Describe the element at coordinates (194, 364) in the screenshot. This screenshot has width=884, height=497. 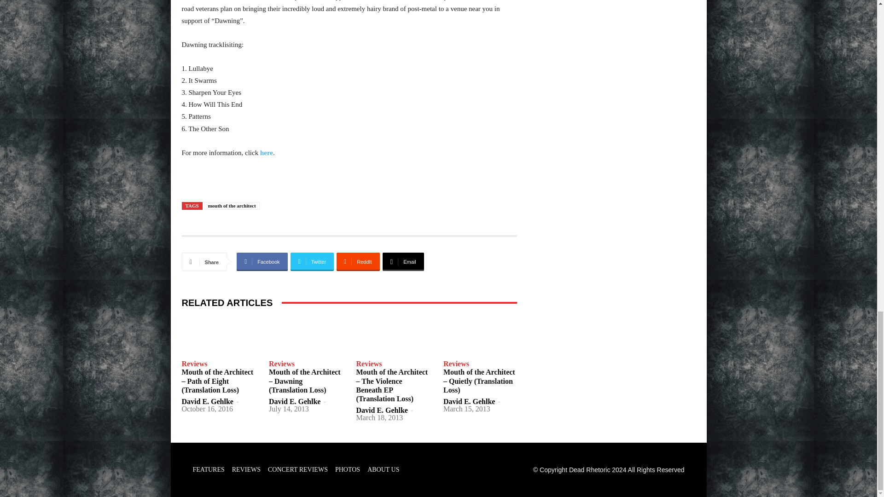
I see `Reviews` at that location.